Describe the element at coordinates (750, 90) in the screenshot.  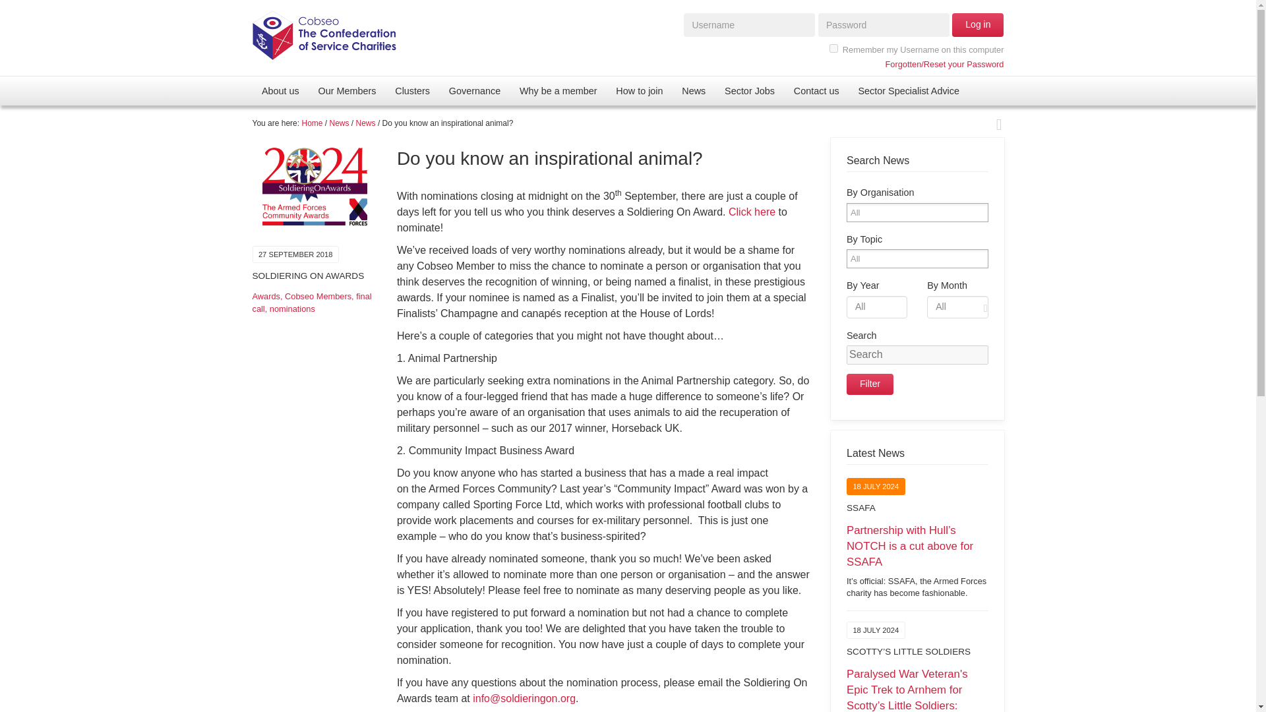
I see `Sector Jobs` at that location.